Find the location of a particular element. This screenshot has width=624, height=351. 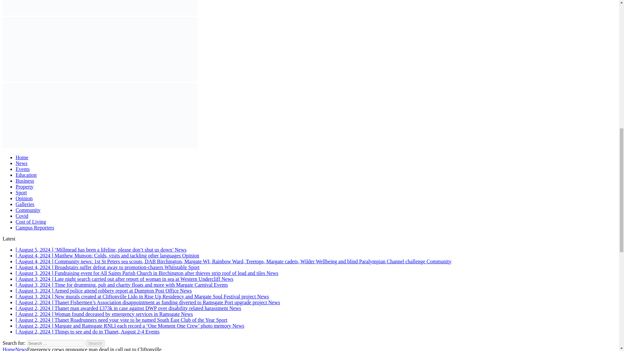

Property is located at coordinates (25, 187).